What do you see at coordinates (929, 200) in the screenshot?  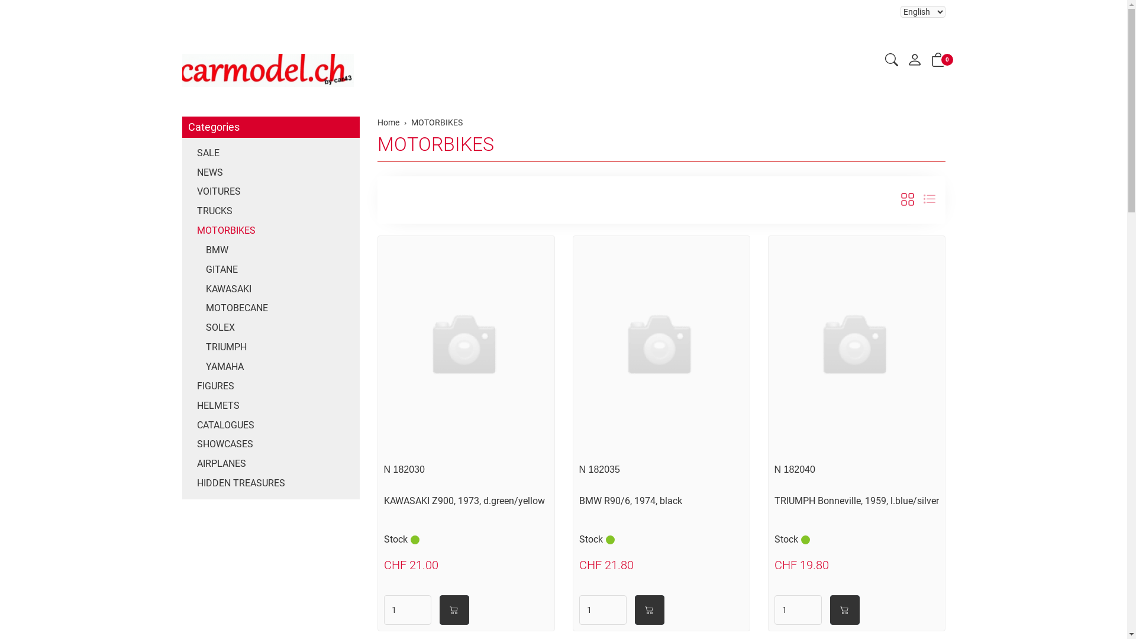 I see `List view` at bounding box center [929, 200].